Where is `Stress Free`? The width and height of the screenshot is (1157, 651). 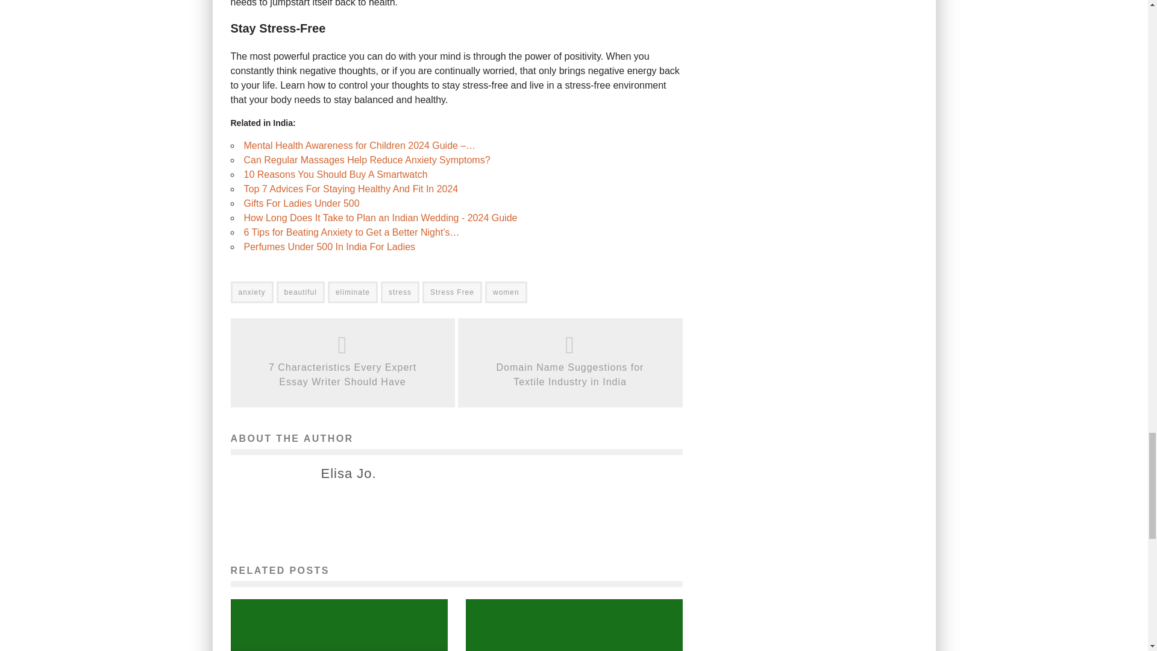
Stress Free is located at coordinates (452, 292).